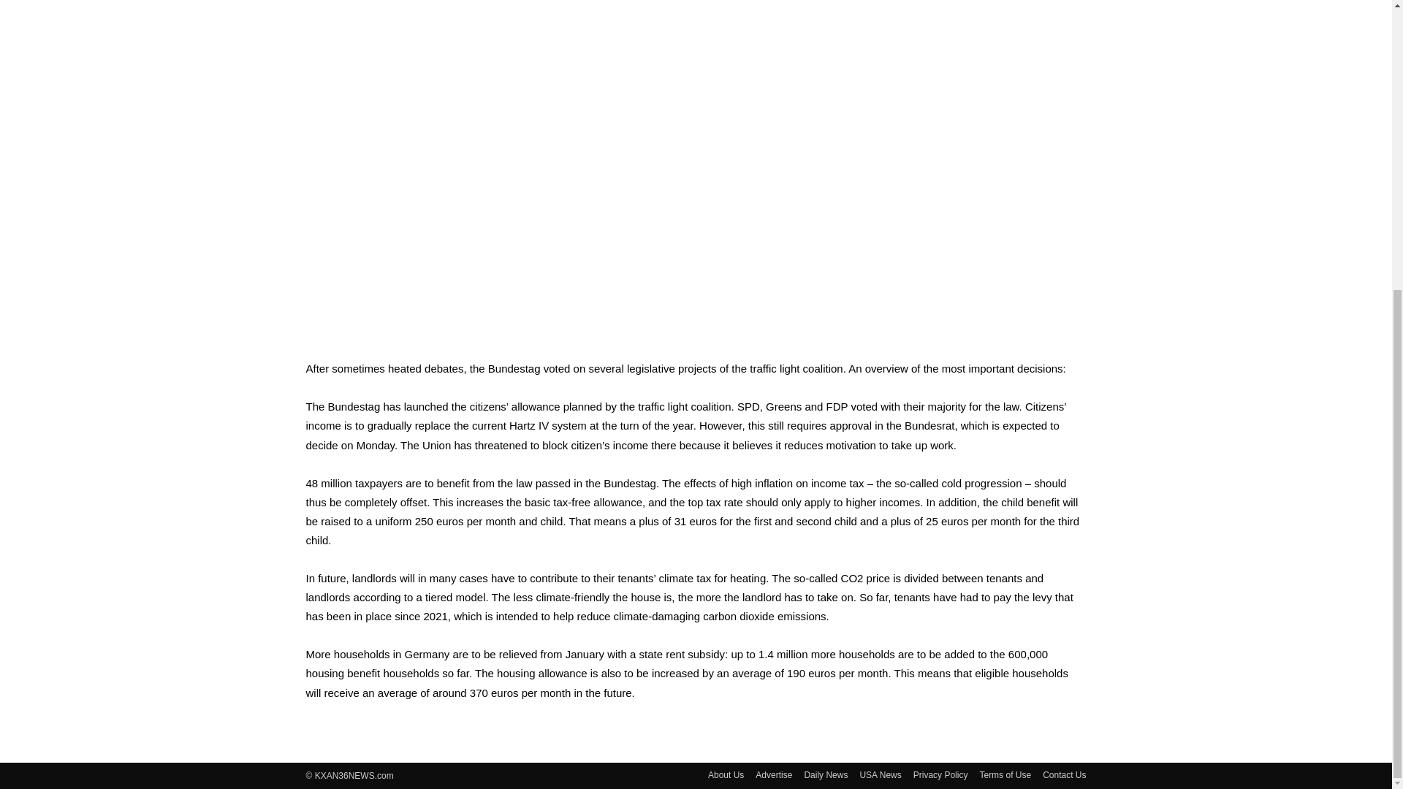  Describe the element at coordinates (940, 774) in the screenshot. I see `Privacy Policy` at that location.